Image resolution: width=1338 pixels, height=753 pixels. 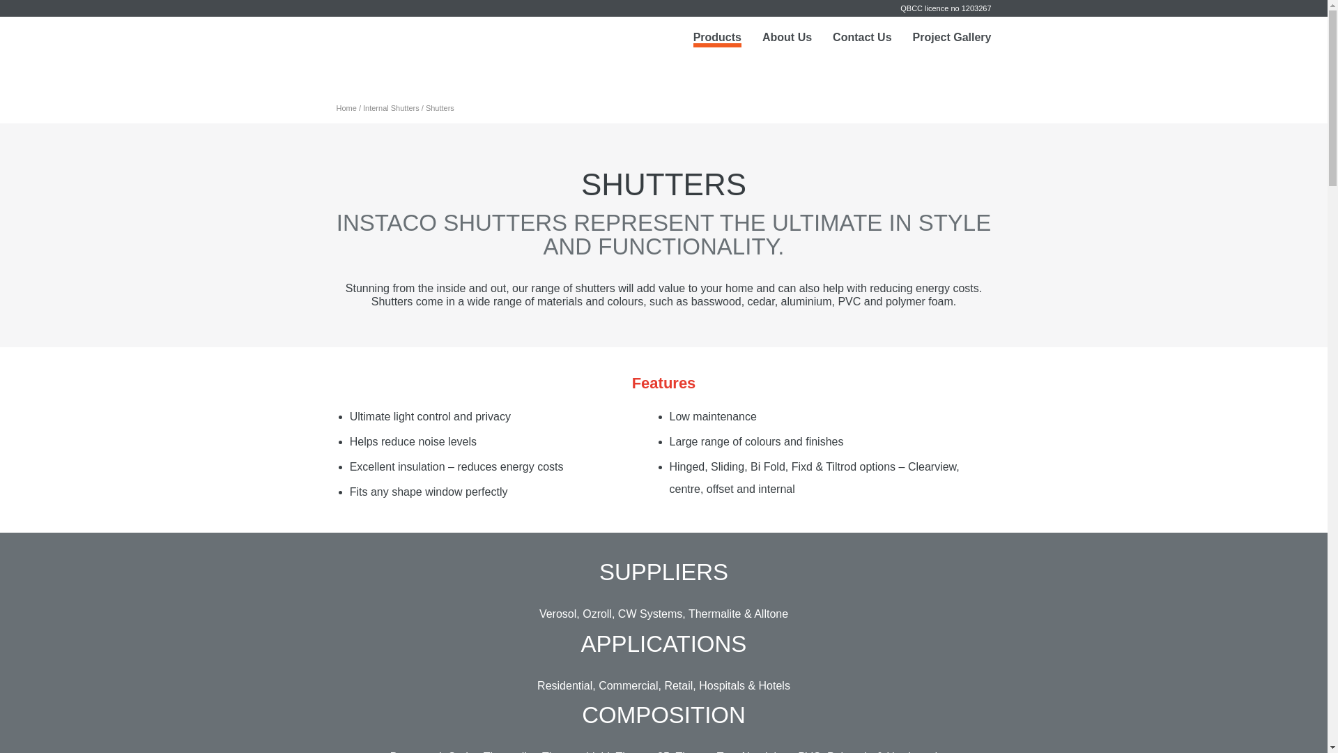 I want to click on Project Gallery, so click(x=952, y=38).